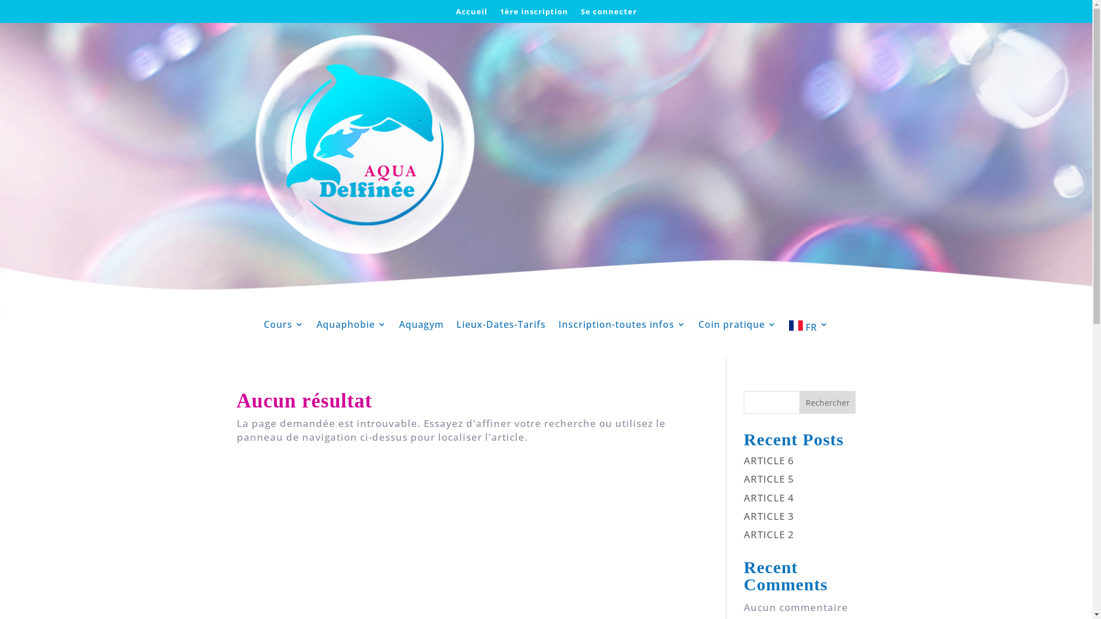  I want to click on ARTICLE 3, so click(769, 516).